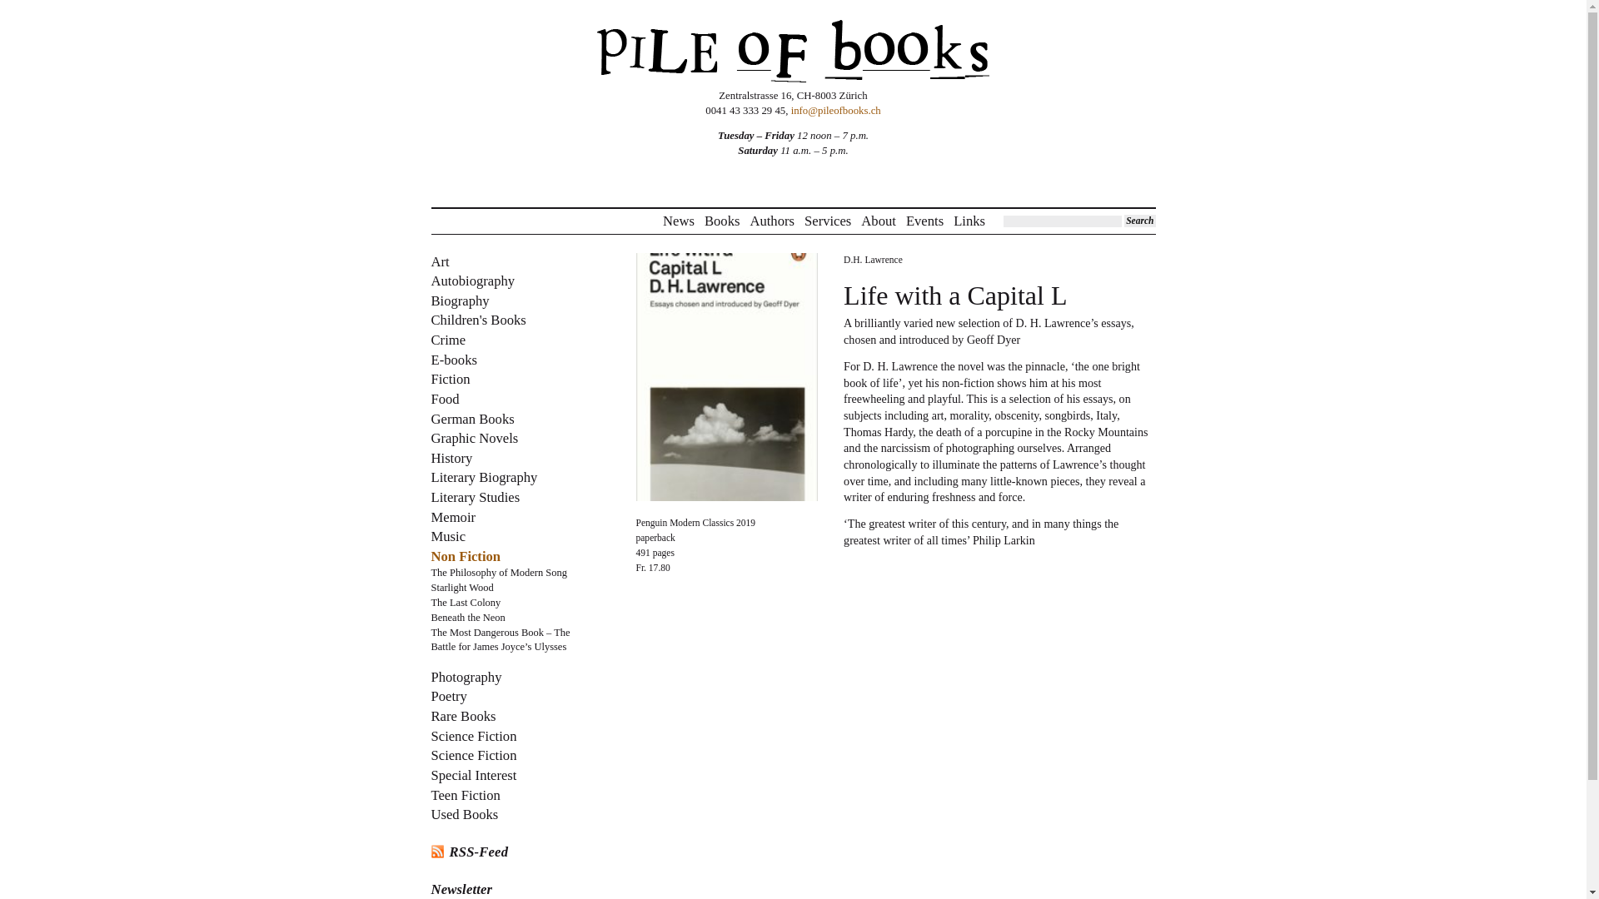  I want to click on German Books, so click(473, 419).